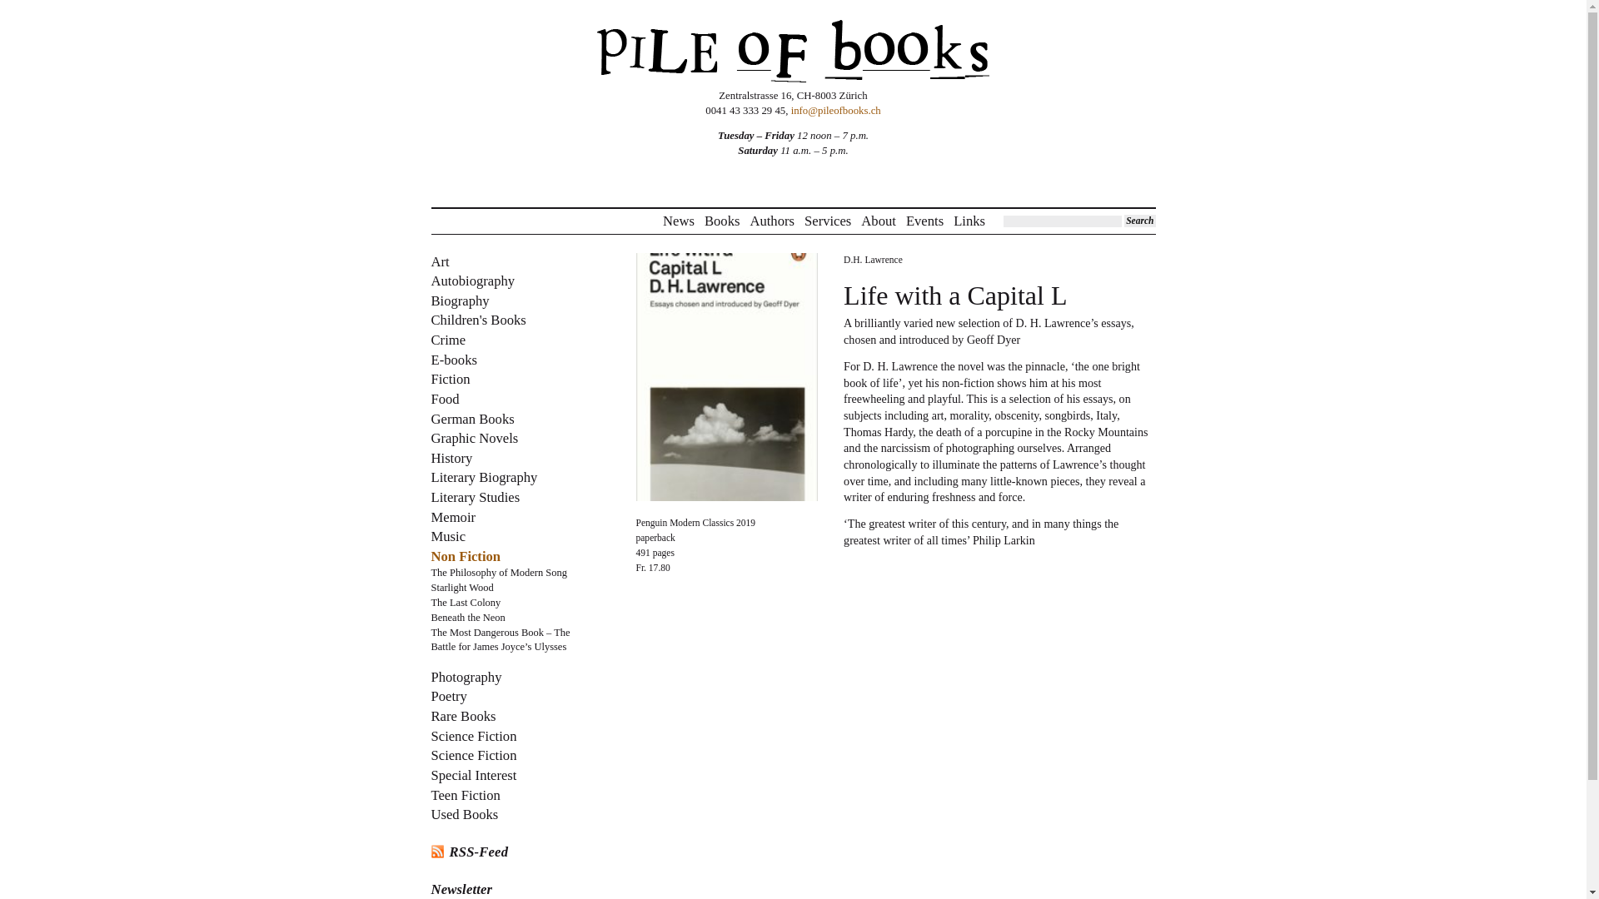  I want to click on German Books, so click(473, 419).